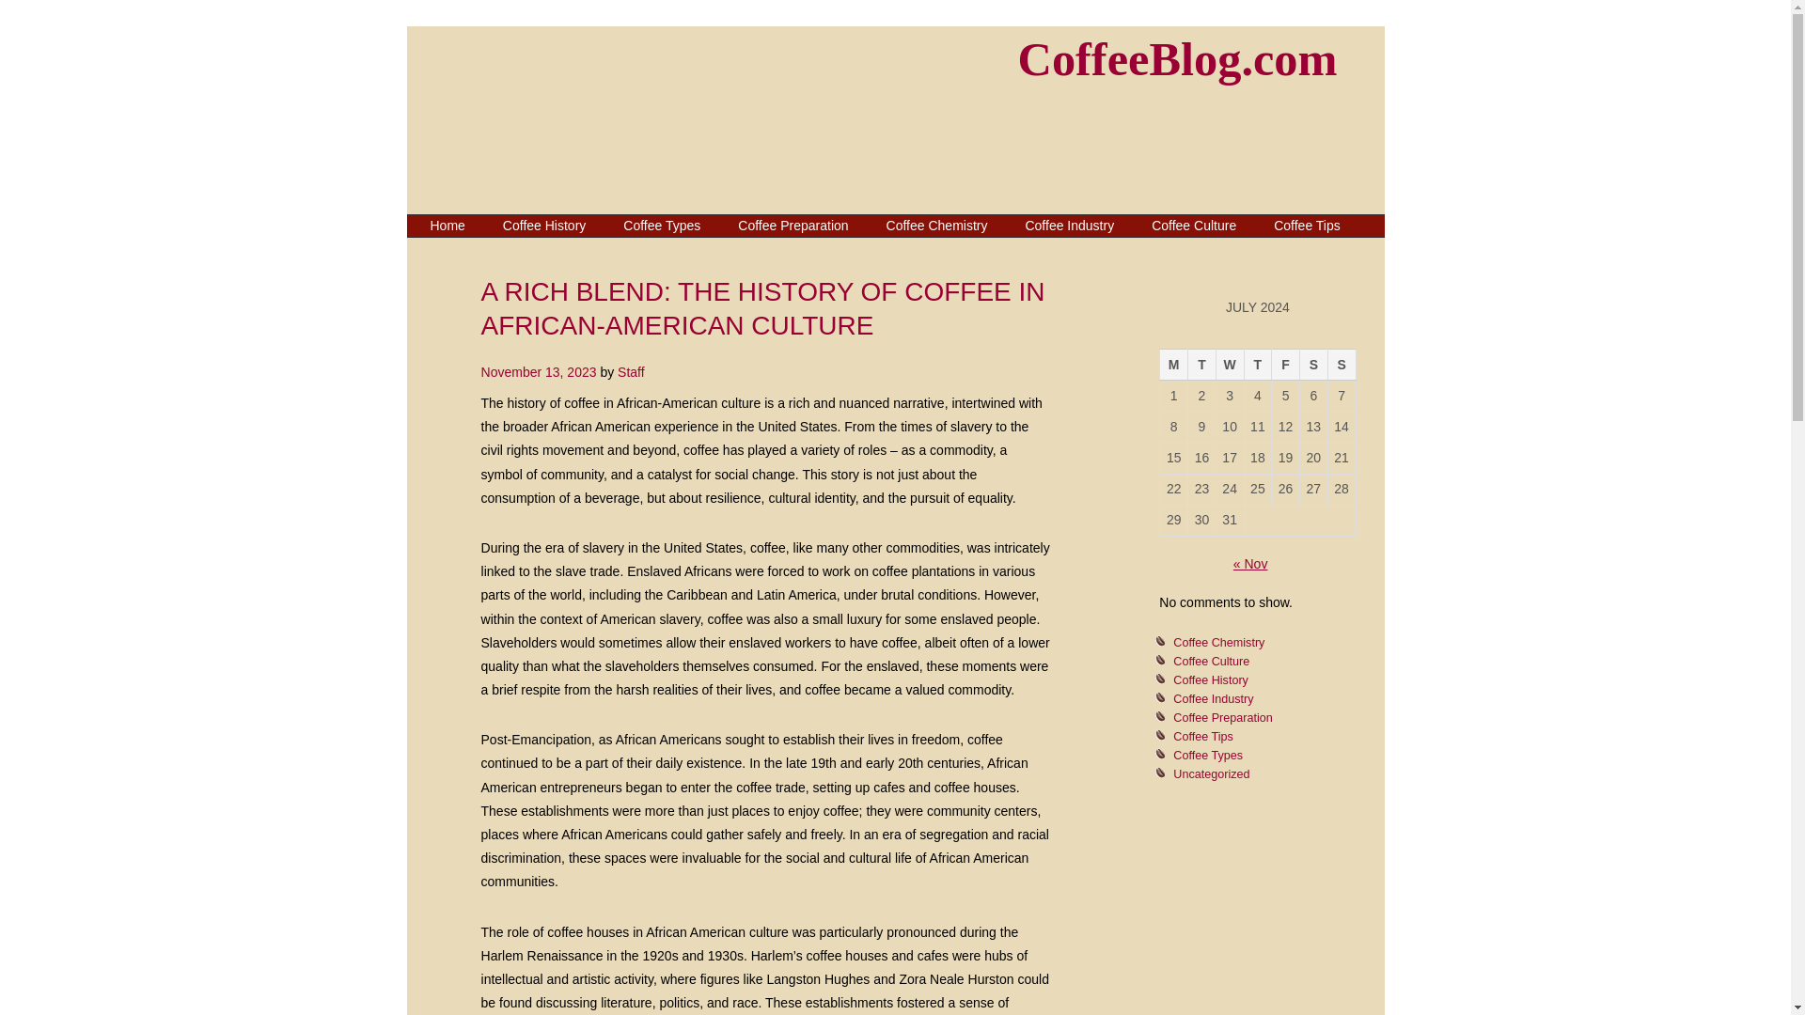  What do you see at coordinates (1218, 643) in the screenshot?
I see `Coffee Chemistry` at bounding box center [1218, 643].